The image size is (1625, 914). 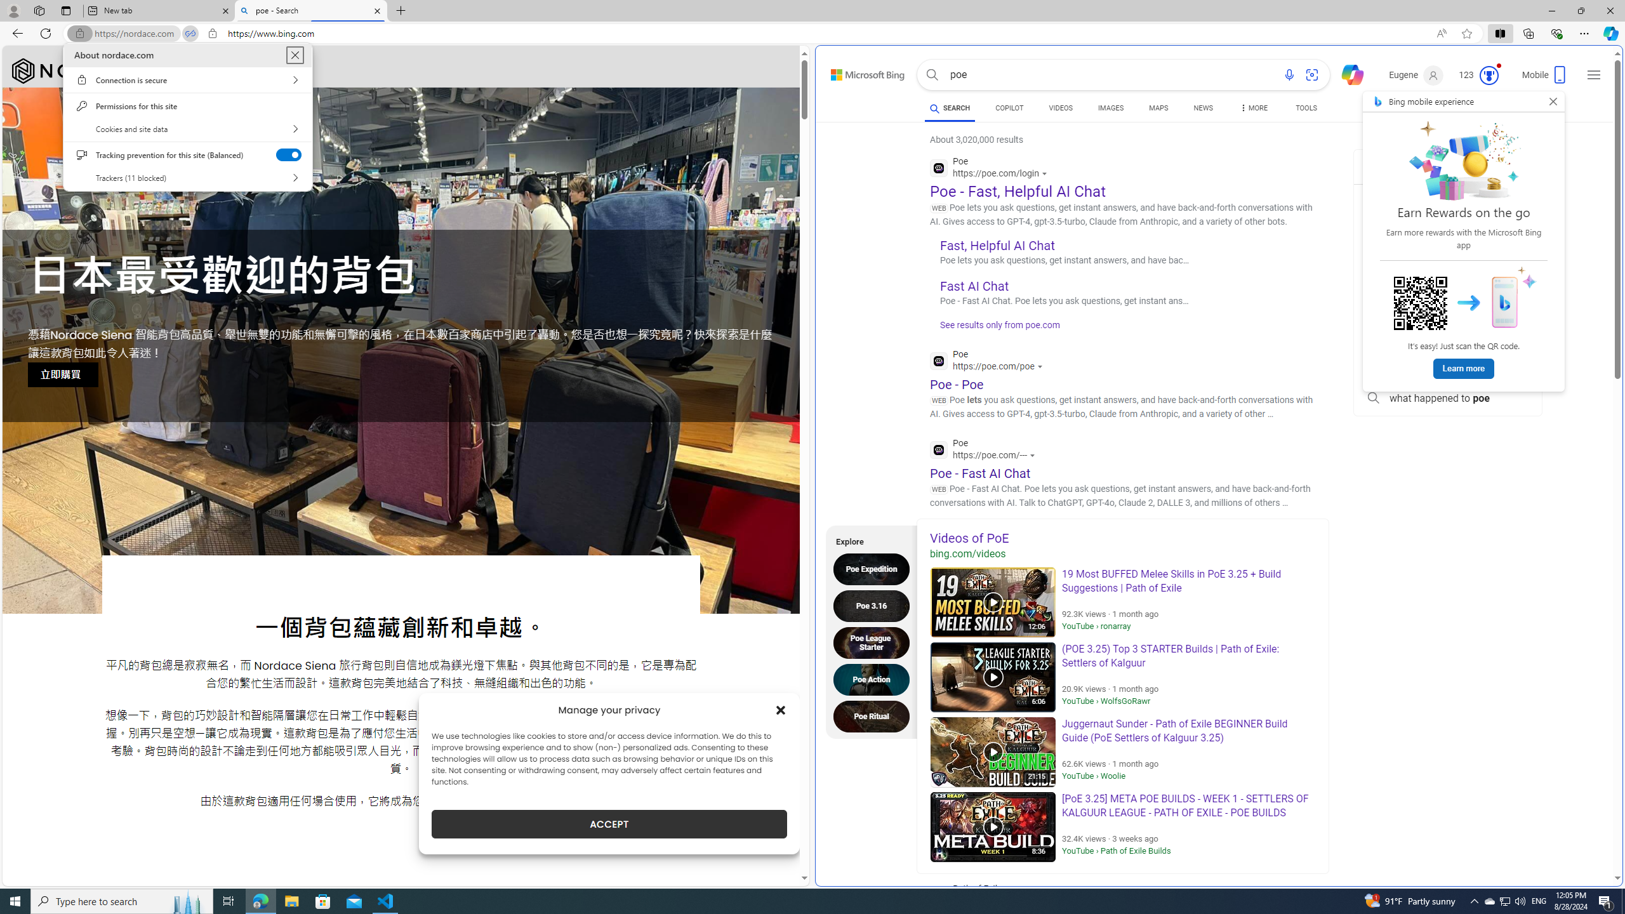 I want to click on poe - Search, so click(x=310, y=11).